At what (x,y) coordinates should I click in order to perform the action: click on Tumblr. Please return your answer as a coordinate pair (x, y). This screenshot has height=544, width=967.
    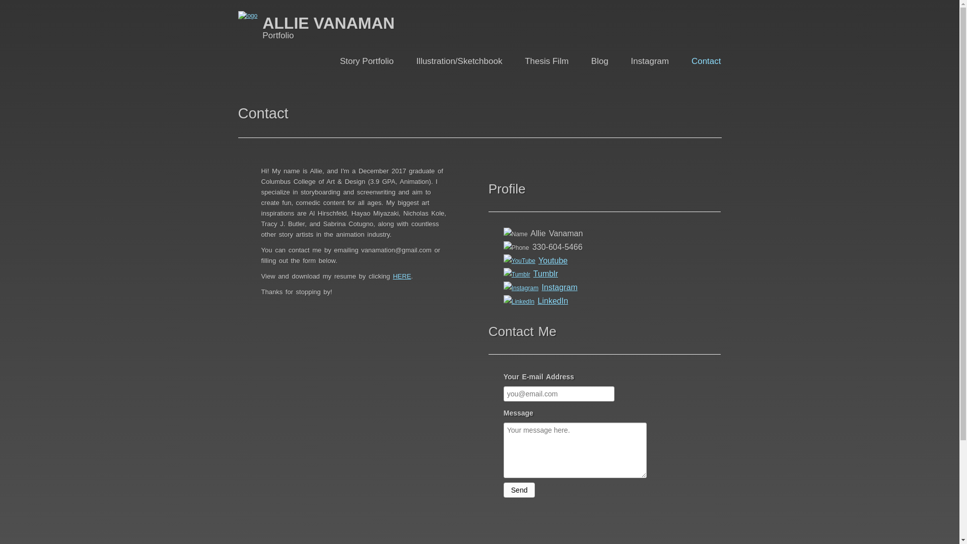
    Looking at the image, I should click on (517, 275).